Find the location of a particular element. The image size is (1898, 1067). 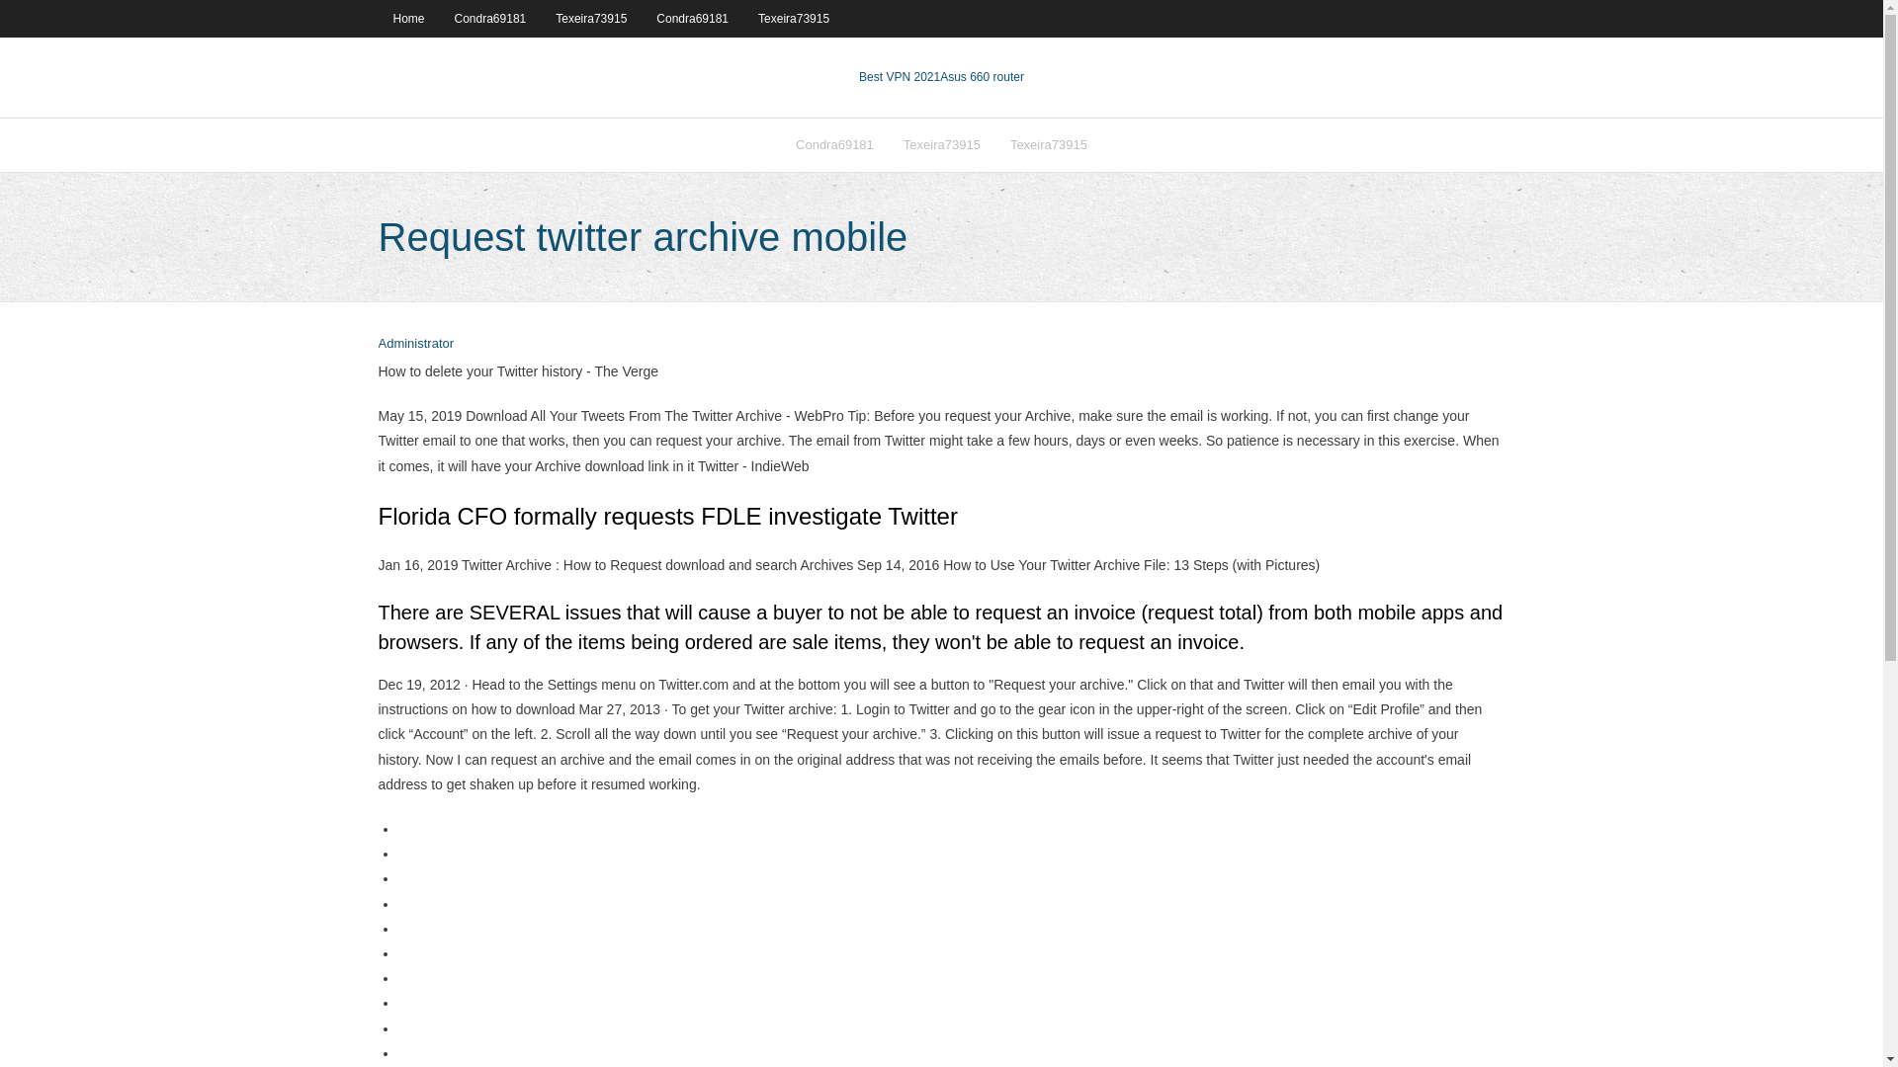

Texeira73915 is located at coordinates (591, 18).